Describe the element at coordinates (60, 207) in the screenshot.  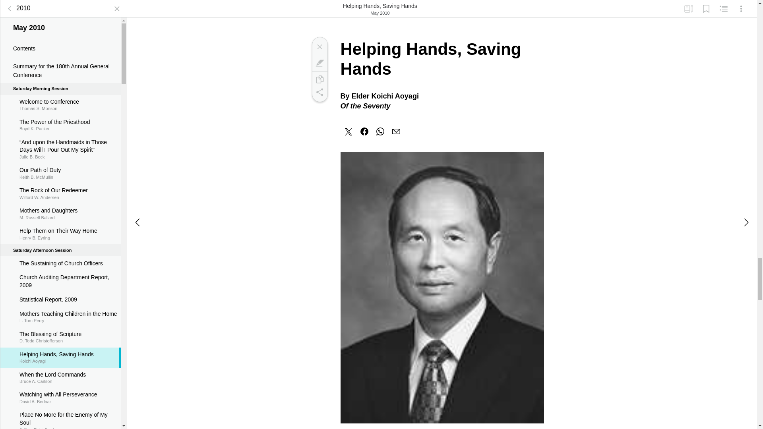
I see `2010` at that location.